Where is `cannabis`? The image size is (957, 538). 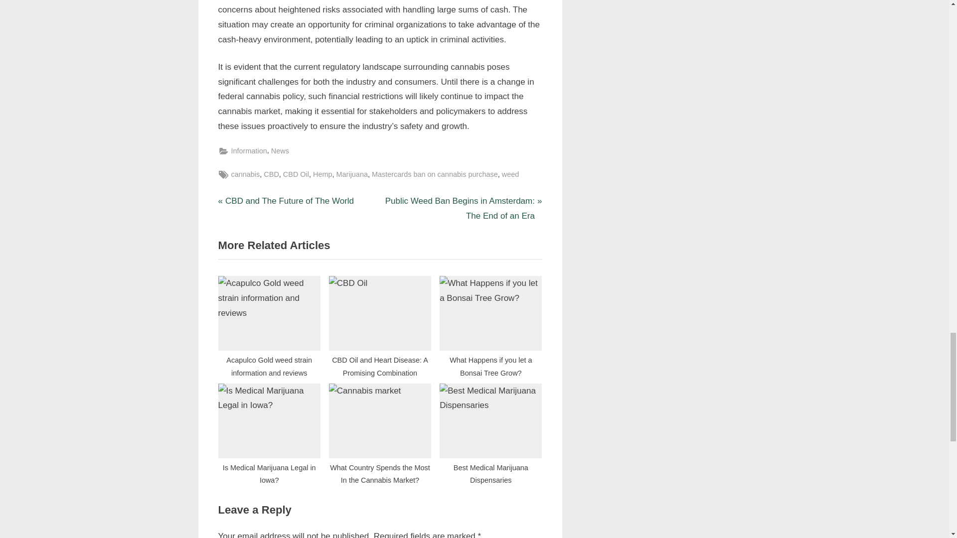
cannabis is located at coordinates (246, 174).